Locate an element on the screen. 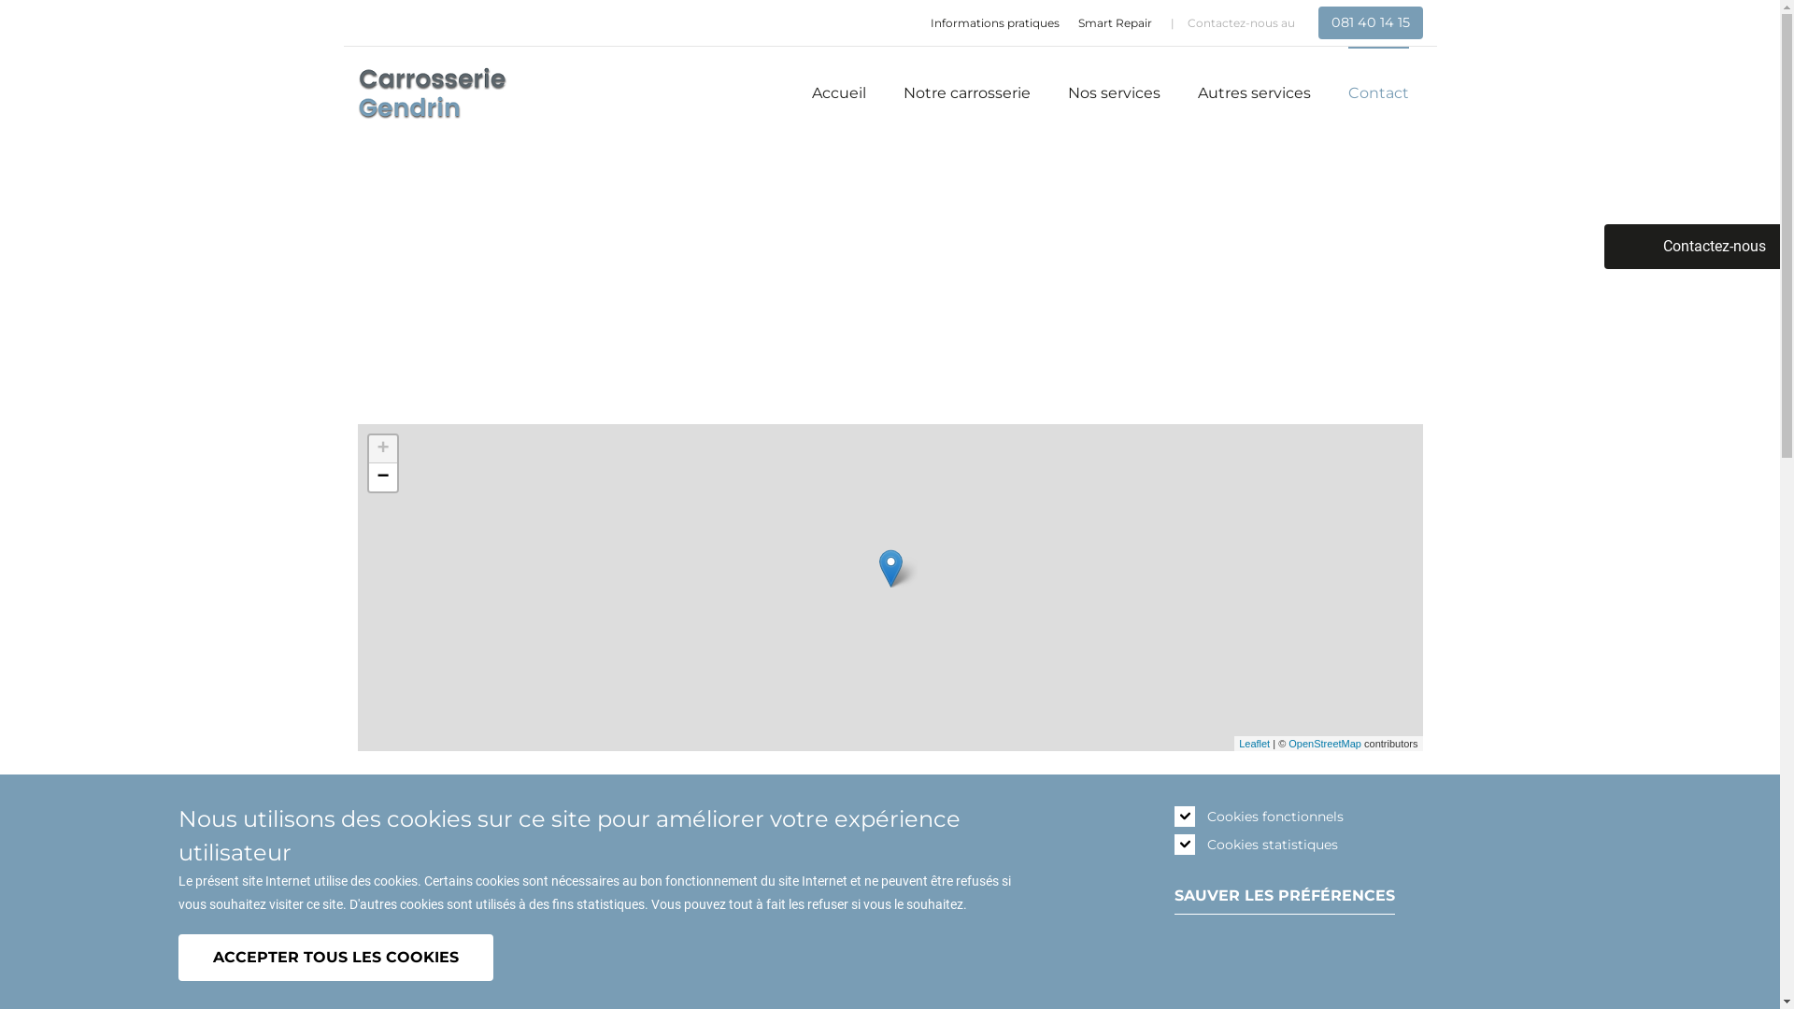 This screenshot has height=1009, width=1794. ACCEPTER TOUS LES COOKIES is located at coordinates (335, 958).